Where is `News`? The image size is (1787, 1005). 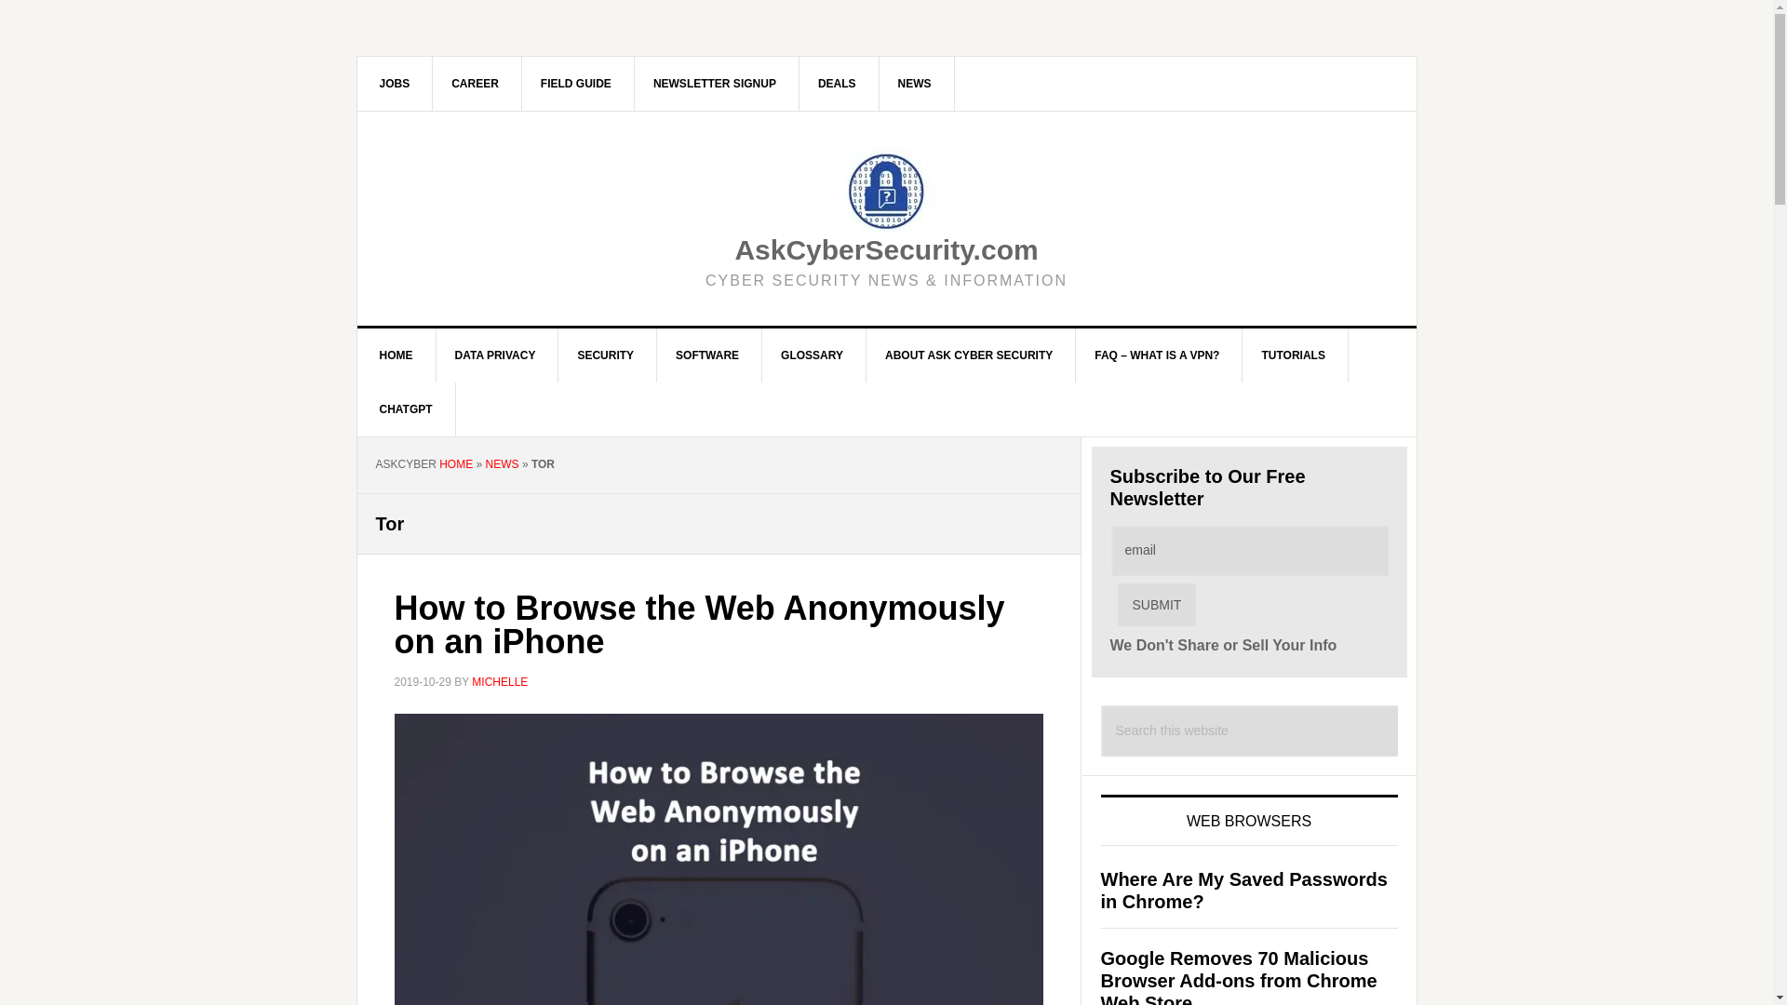 News is located at coordinates (914, 83).